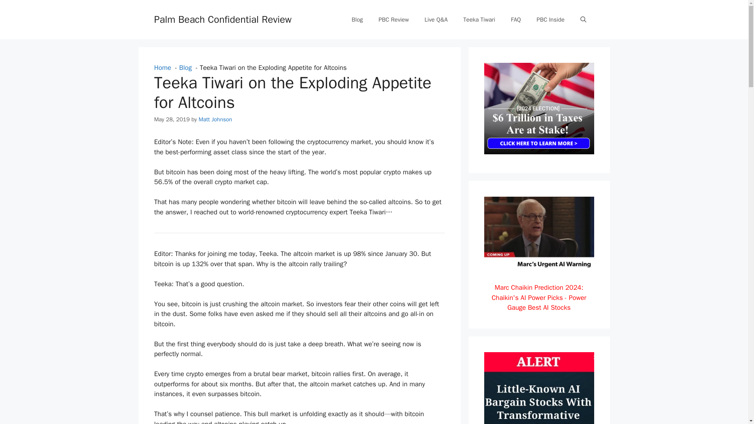 Image resolution: width=754 pixels, height=424 pixels. I want to click on Palm Beach Confidential Review, so click(222, 19).